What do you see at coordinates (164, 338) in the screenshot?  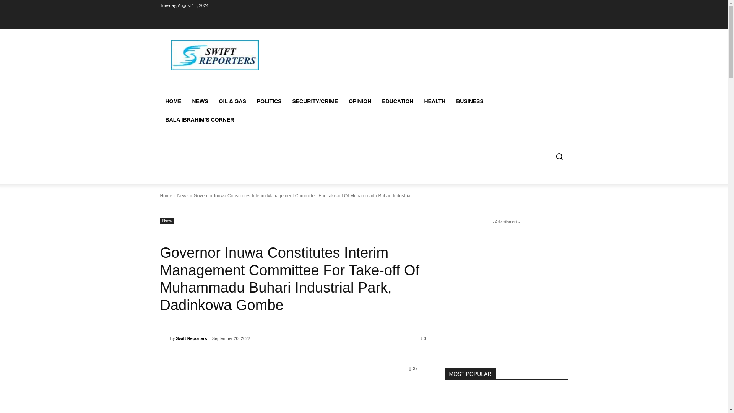 I see `Swift Reporters` at bounding box center [164, 338].